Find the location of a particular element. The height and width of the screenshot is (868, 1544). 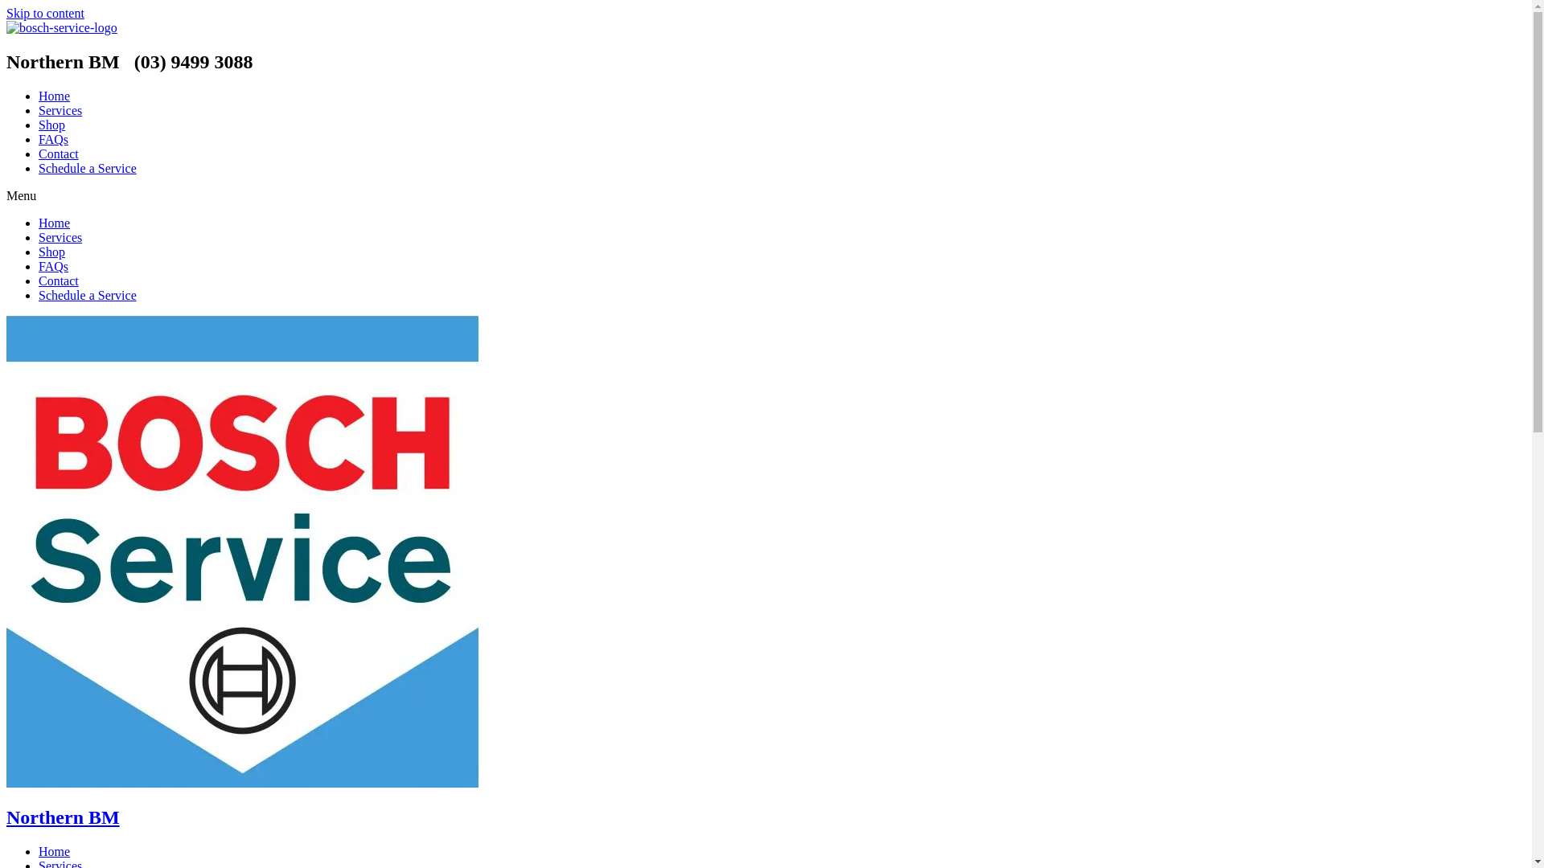

Home is located at coordinates (55, 852).